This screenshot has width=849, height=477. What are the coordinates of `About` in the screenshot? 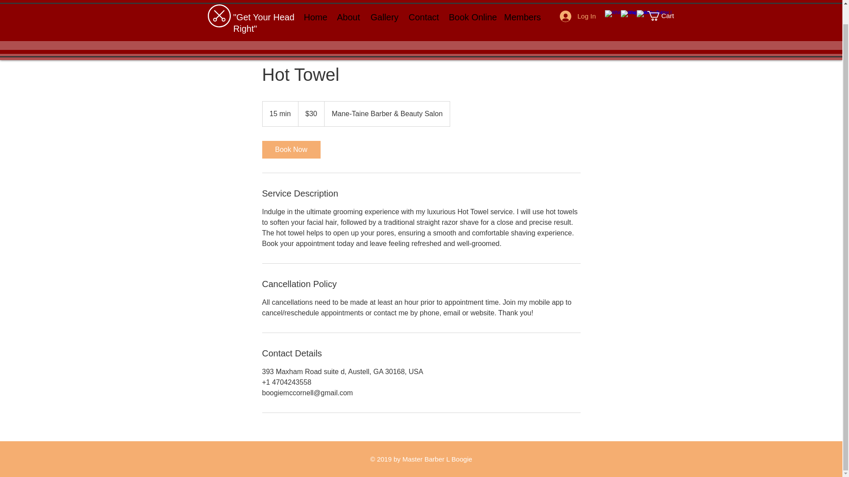 It's located at (347, 4).